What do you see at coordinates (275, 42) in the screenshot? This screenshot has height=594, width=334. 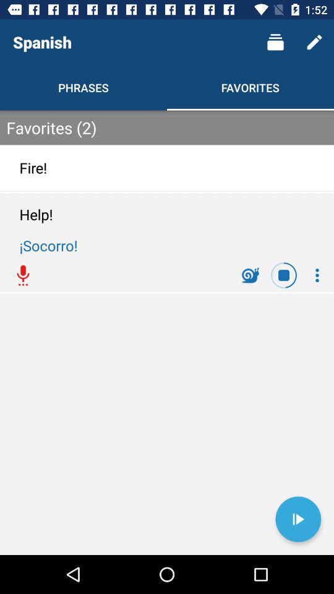 I see `turn off item above the favorites` at bounding box center [275, 42].